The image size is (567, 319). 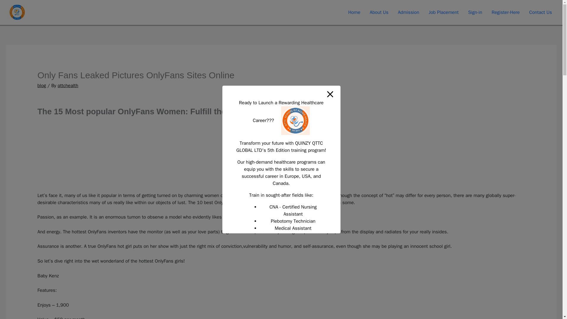 What do you see at coordinates (354, 12) in the screenshot?
I see `Home` at bounding box center [354, 12].